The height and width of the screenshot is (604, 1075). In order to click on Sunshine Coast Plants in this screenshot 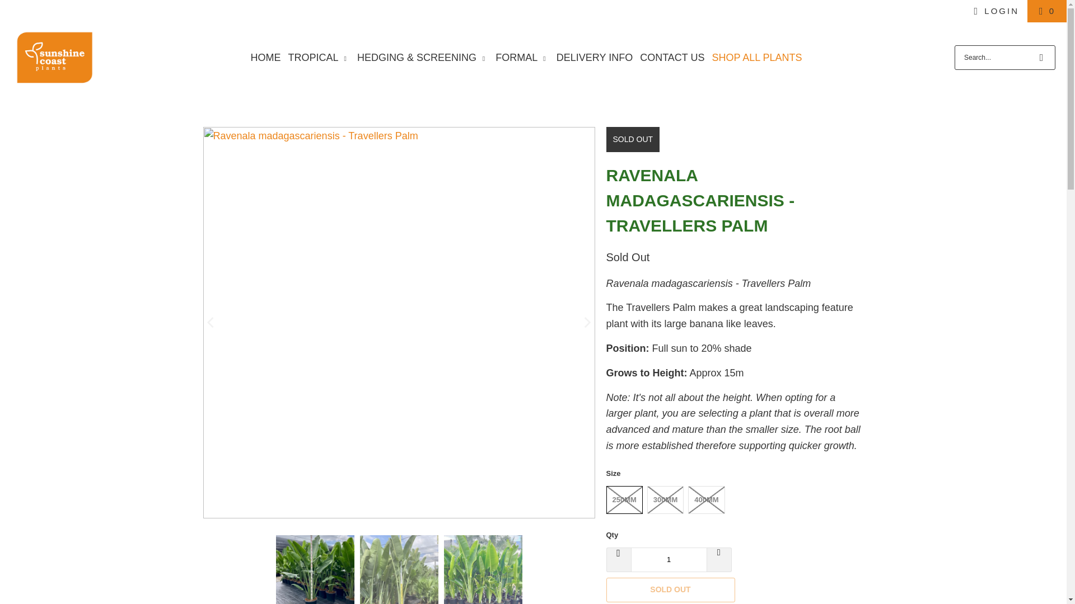, I will do `click(54, 57)`.